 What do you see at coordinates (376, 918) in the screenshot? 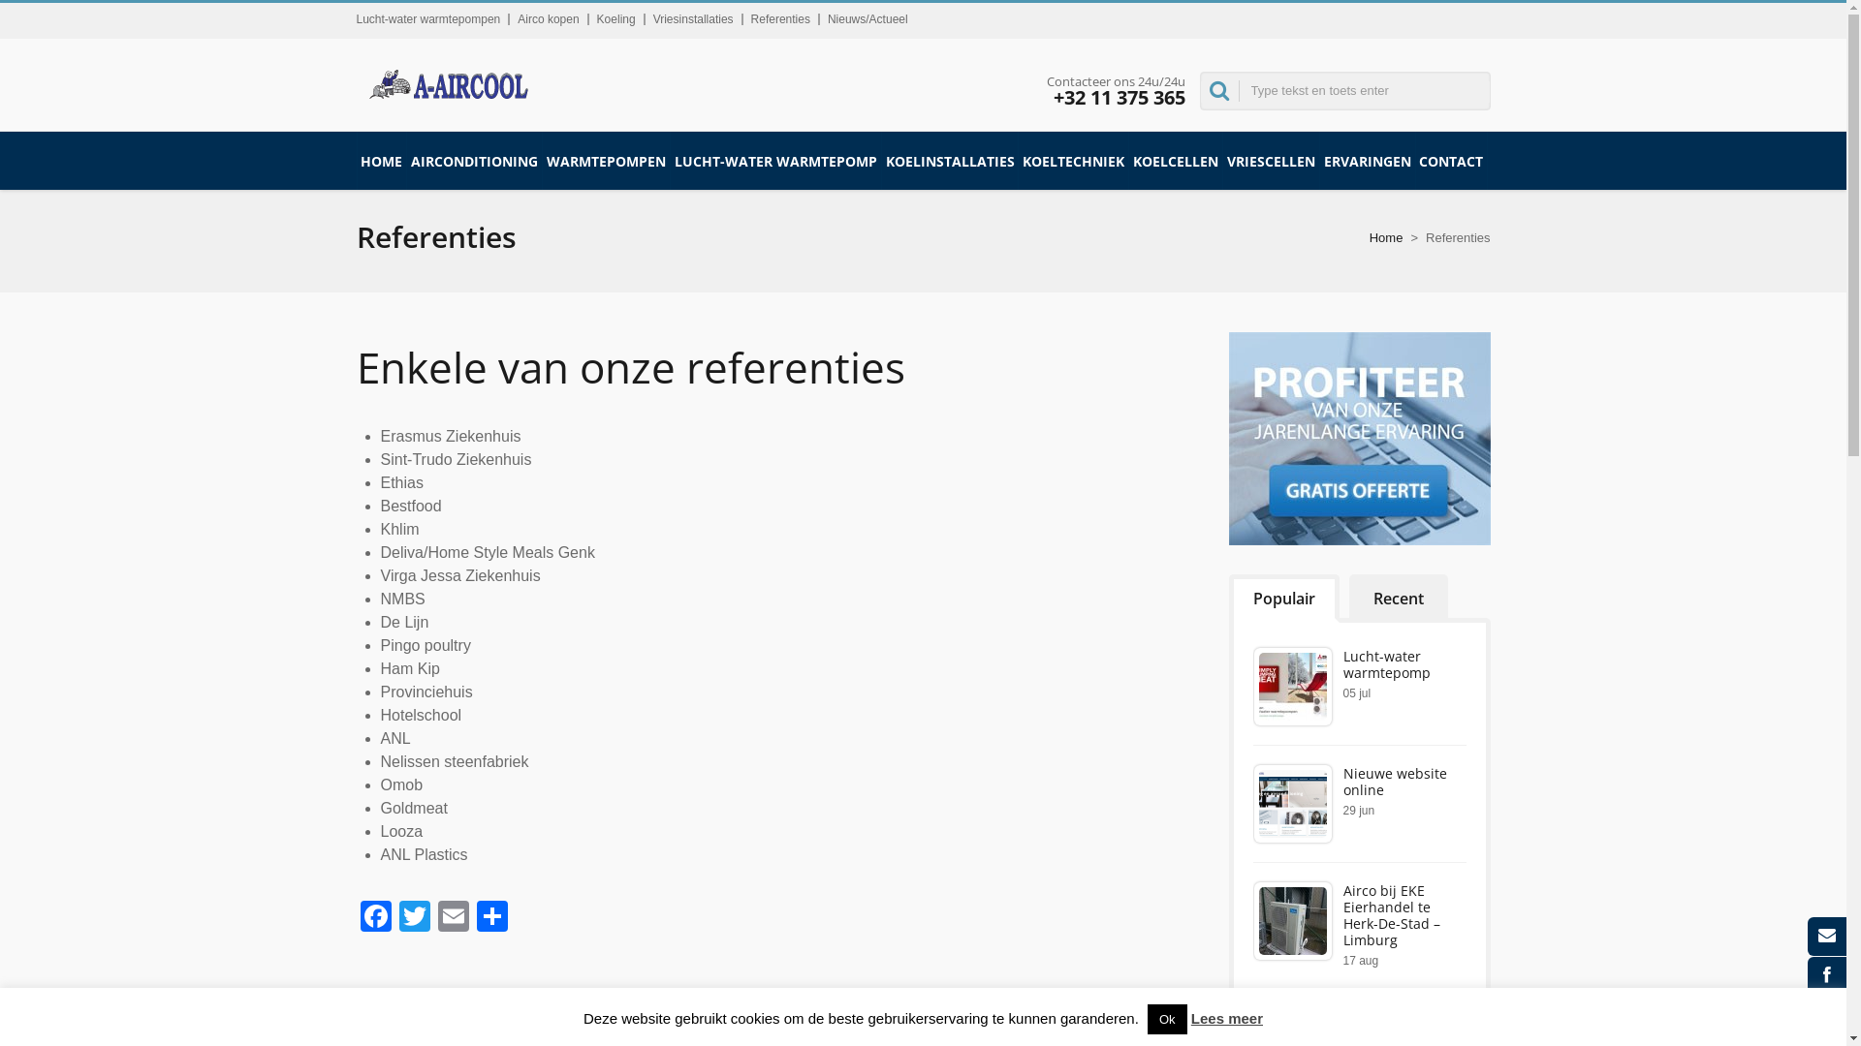
I see `Facebook` at bounding box center [376, 918].